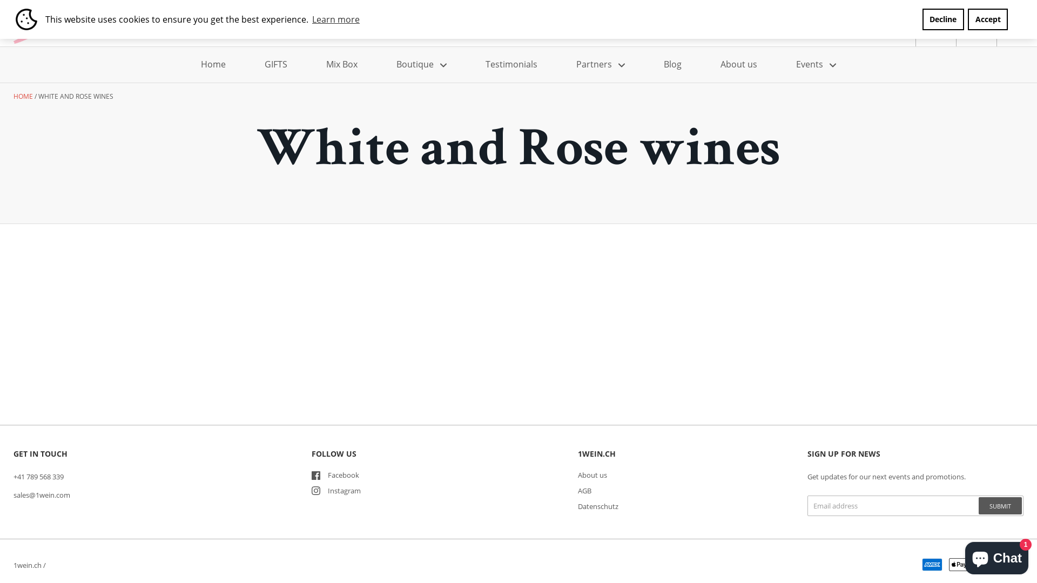  What do you see at coordinates (1000, 506) in the screenshot?
I see `SUBMIT` at bounding box center [1000, 506].